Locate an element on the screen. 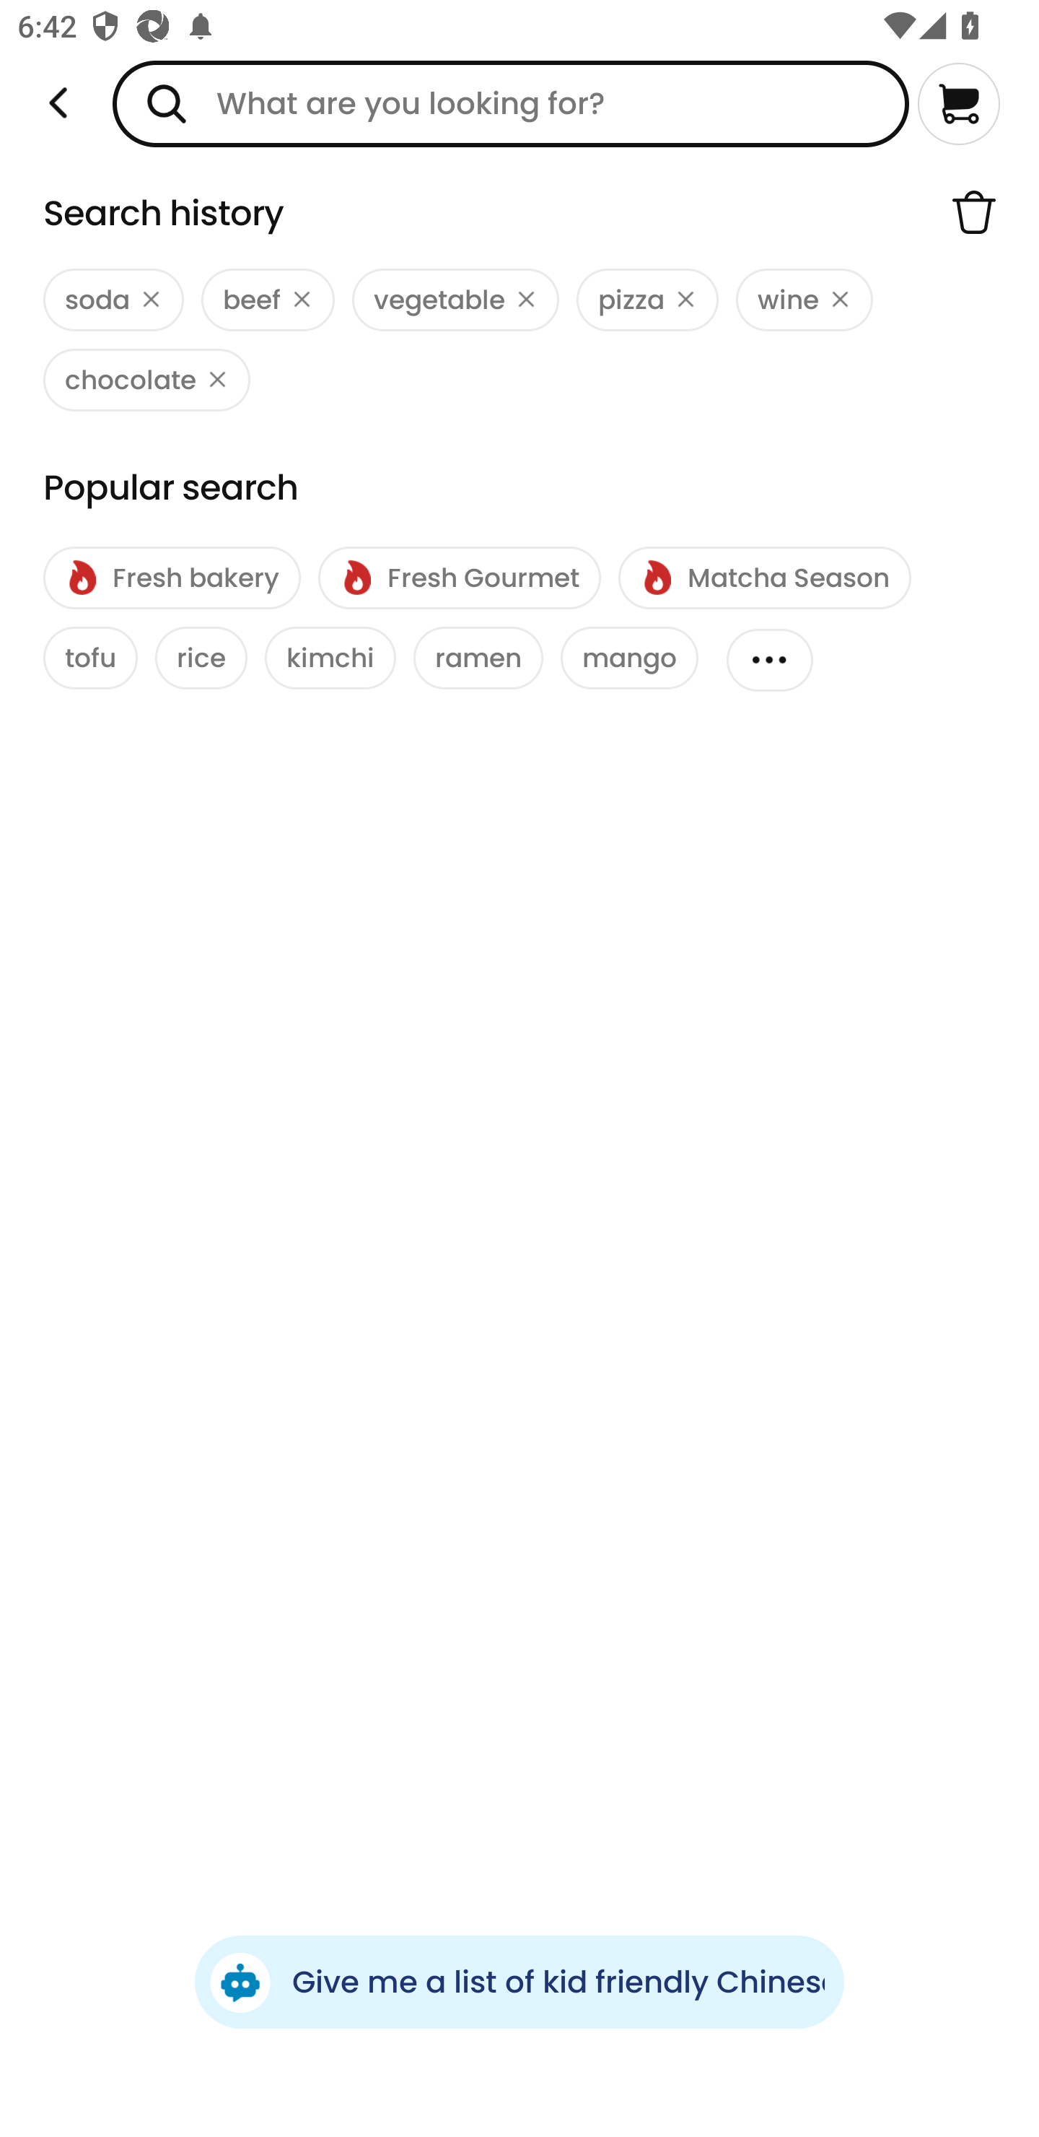 The width and height of the screenshot is (1039, 2137). wine is located at coordinates (804, 300).